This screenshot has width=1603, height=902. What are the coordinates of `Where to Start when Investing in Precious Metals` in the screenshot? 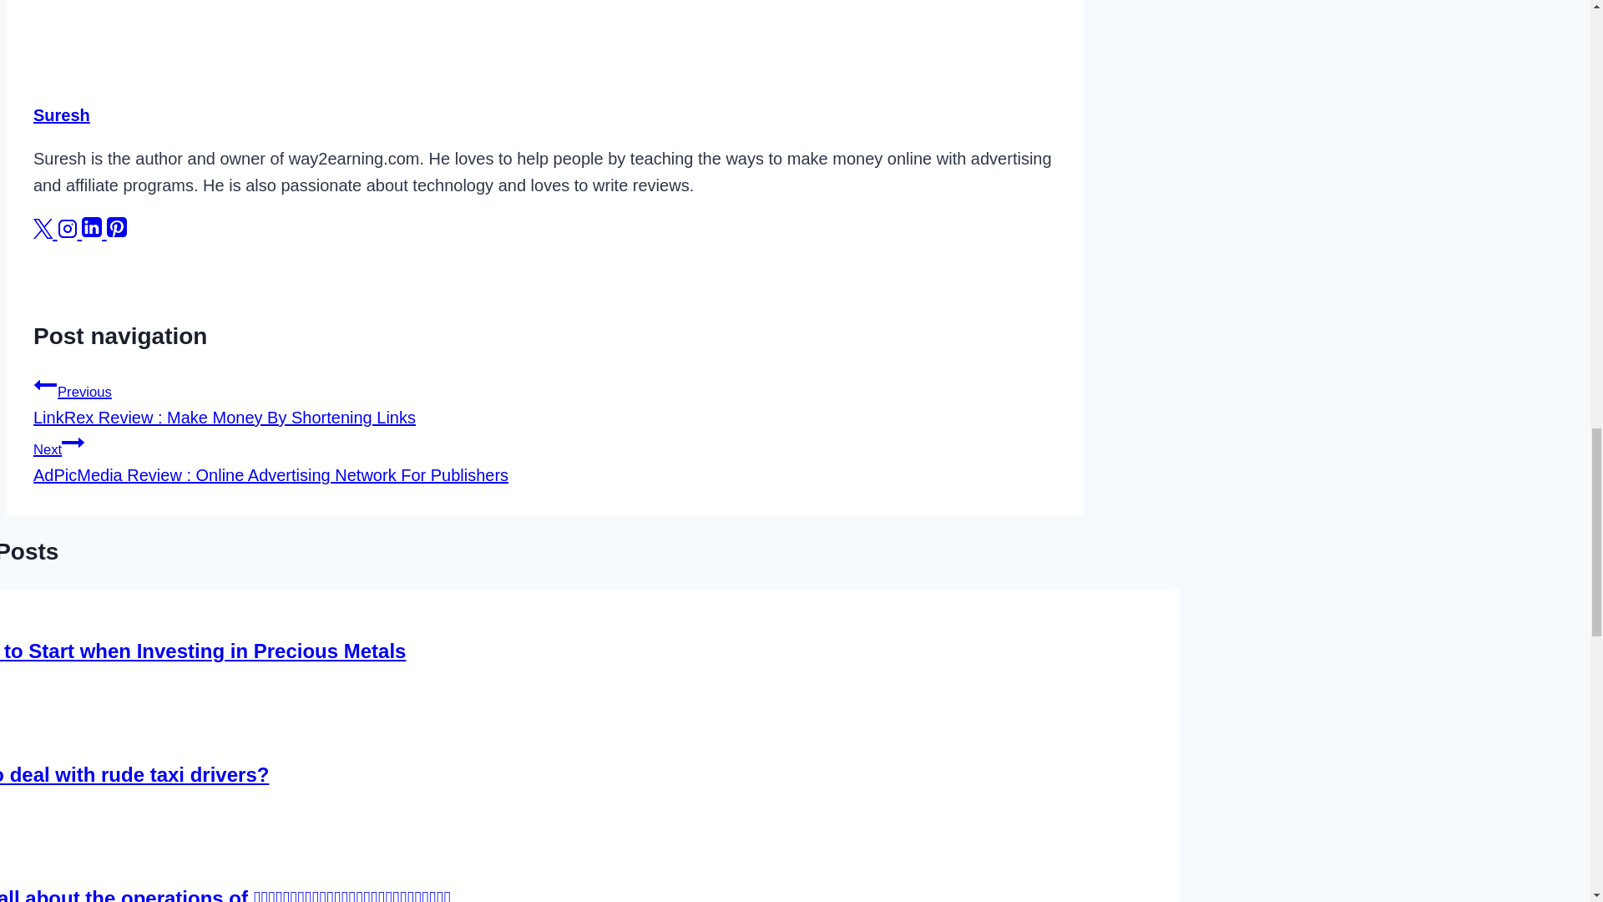 It's located at (202, 650).